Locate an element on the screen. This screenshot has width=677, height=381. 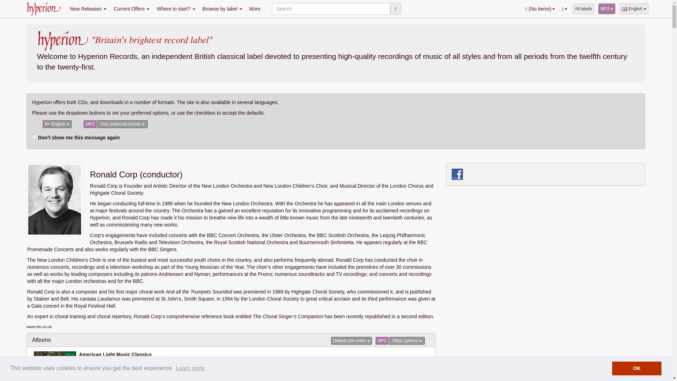
Learn more is located at coordinates (190, 368).